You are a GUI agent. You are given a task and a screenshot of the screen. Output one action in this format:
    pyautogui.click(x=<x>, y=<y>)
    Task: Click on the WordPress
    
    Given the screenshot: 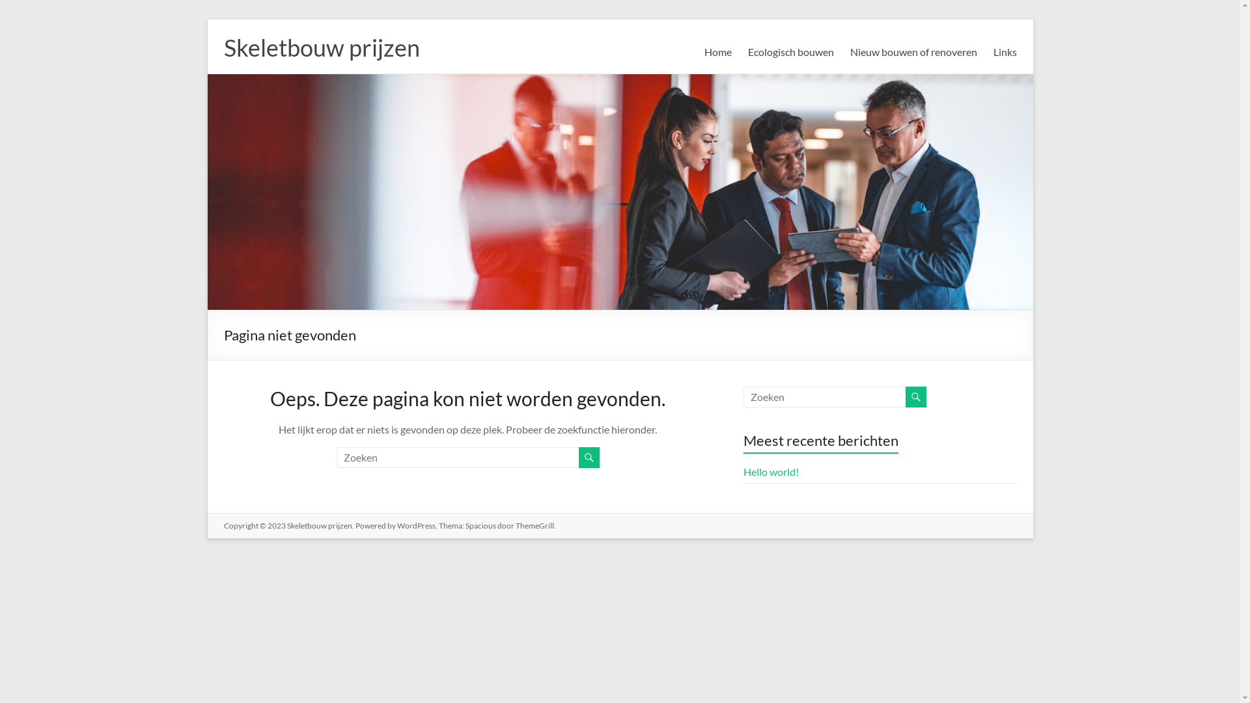 What is the action you would take?
    pyautogui.click(x=417, y=526)
    